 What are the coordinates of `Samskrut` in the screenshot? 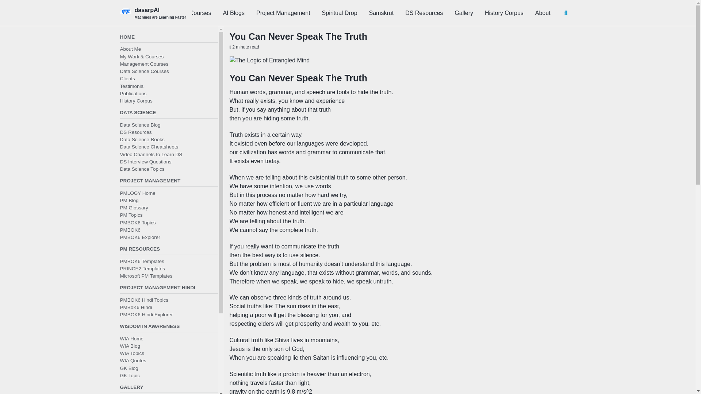 It's located at (382, 13).